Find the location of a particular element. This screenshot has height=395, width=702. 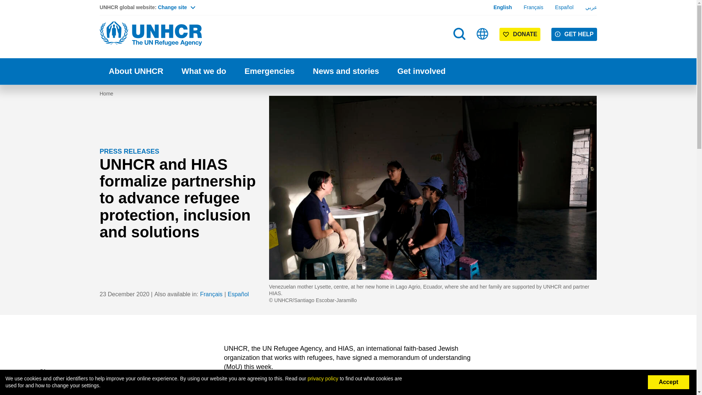

Search is located at coordinates (460, 48).